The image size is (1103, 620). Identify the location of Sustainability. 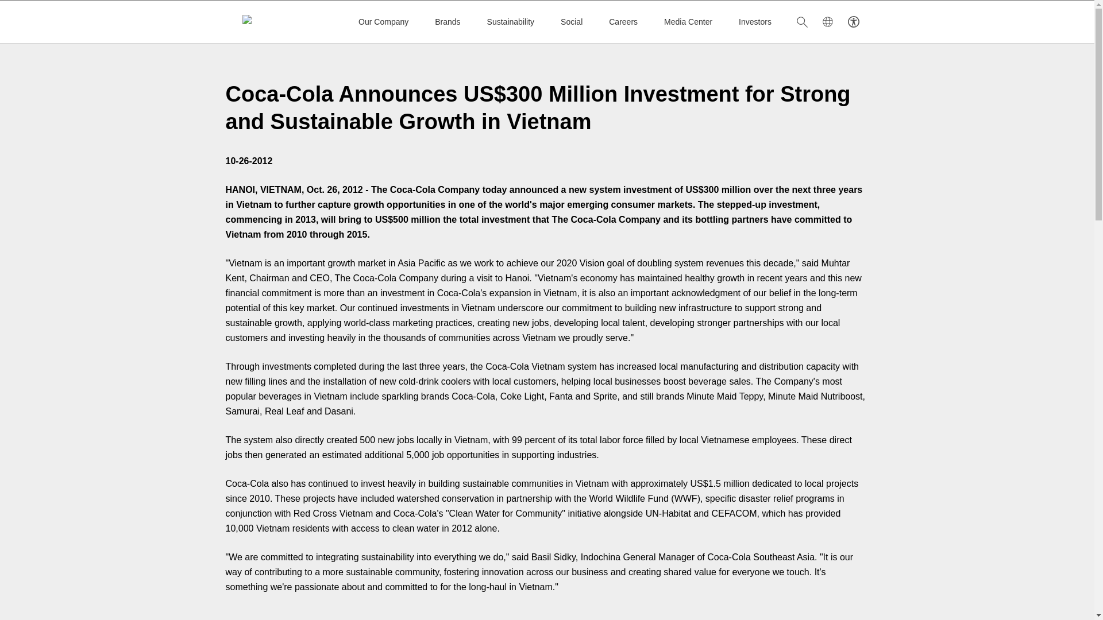
(511, 21).